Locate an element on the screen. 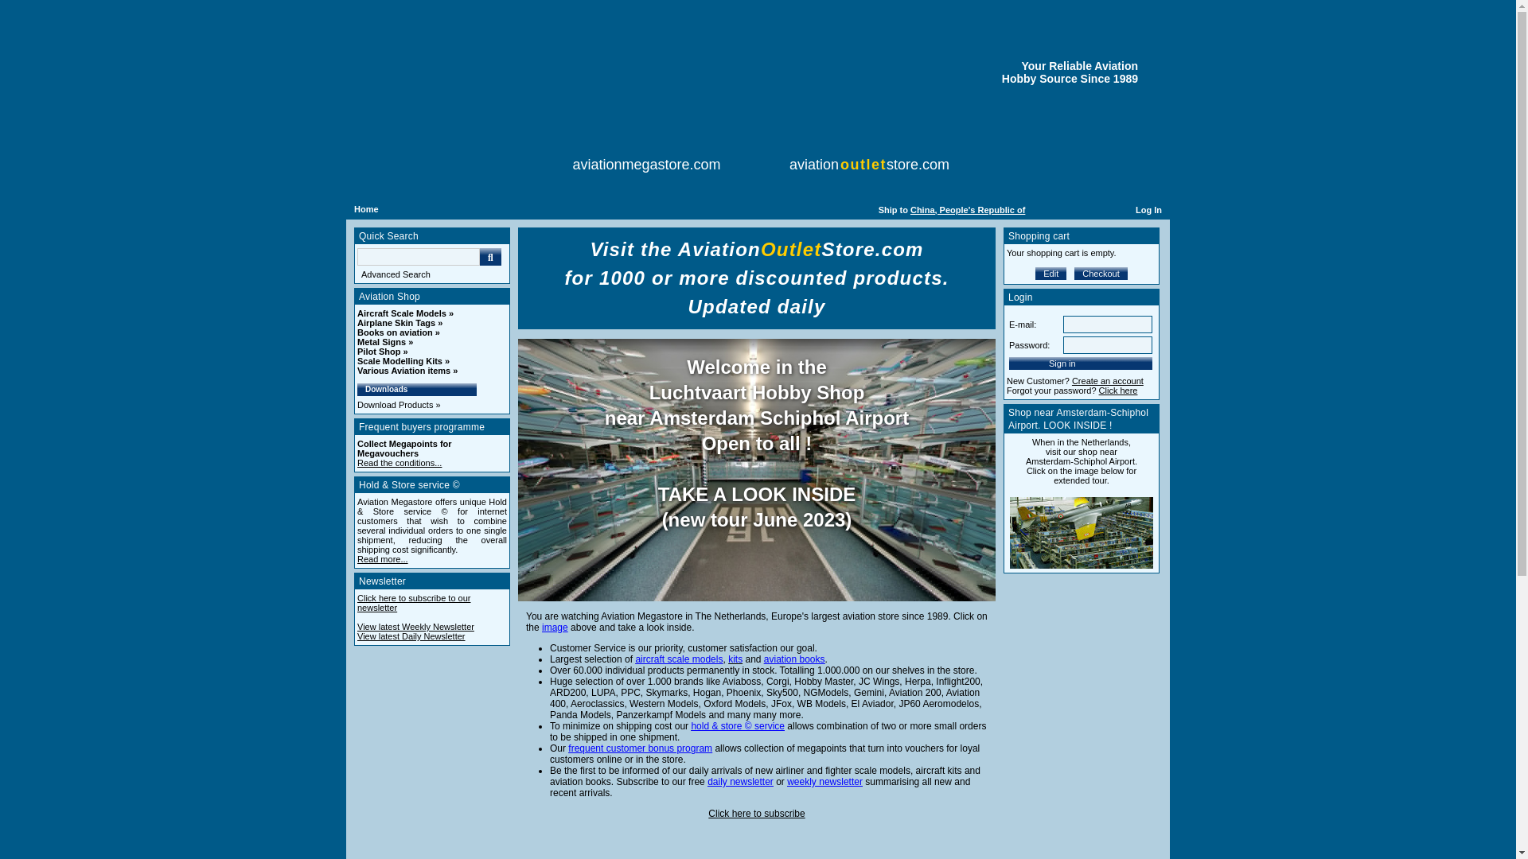 The width and height of the screenshot is (1528, 859). Download Products is located at coordinates (400, 405).